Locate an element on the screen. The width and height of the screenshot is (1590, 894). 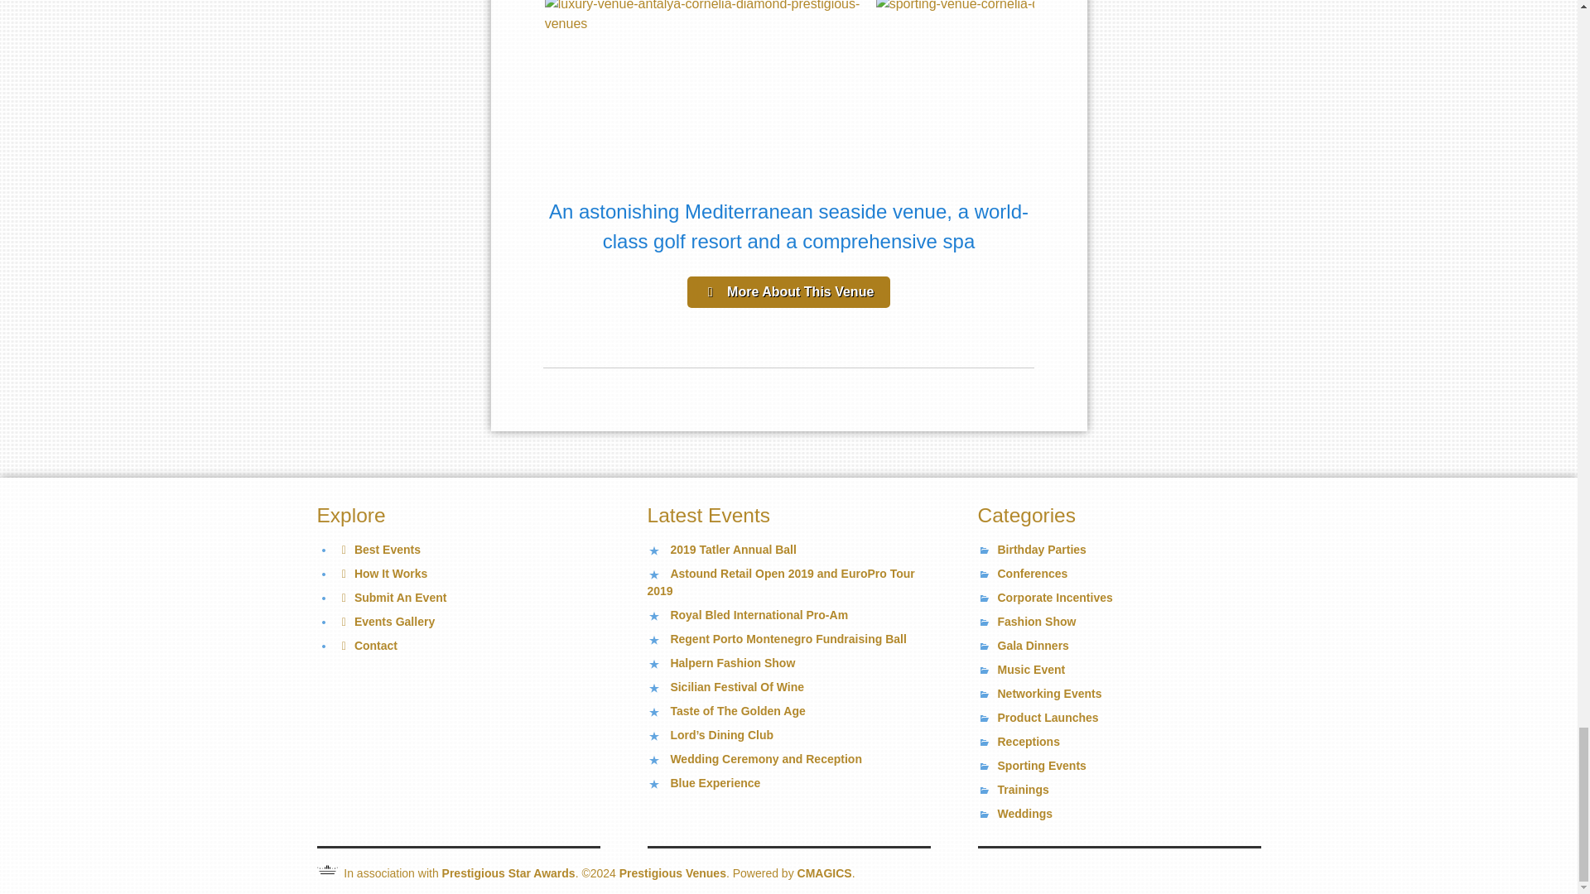
Taste of The Golden Age is located at coordinates (737, 711).